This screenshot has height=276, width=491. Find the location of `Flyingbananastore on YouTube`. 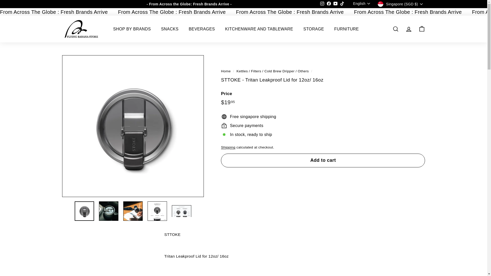

Flyingbananastore on YouTube is located at coordinates (336, 4).